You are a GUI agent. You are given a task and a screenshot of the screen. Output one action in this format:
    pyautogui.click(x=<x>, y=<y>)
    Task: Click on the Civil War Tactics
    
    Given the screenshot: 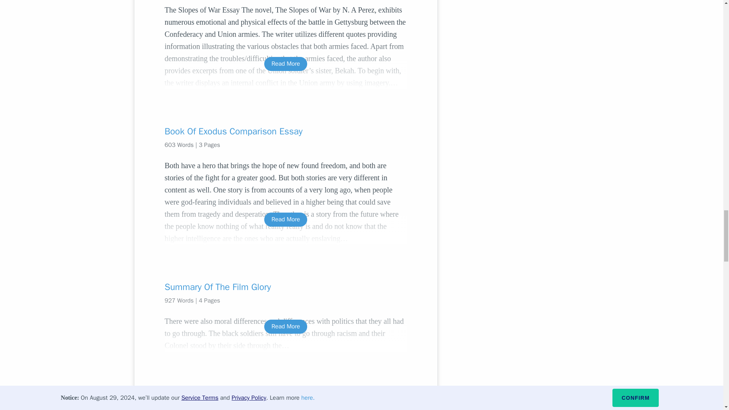 What is the action you would take?
    pyautogui.click(x=286, y=394)
    